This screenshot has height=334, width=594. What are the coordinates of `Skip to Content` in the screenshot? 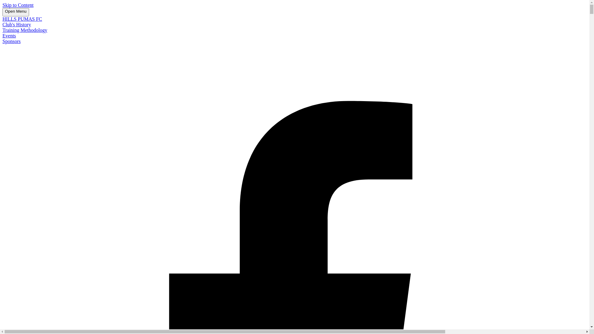 It's located at (18, 5).